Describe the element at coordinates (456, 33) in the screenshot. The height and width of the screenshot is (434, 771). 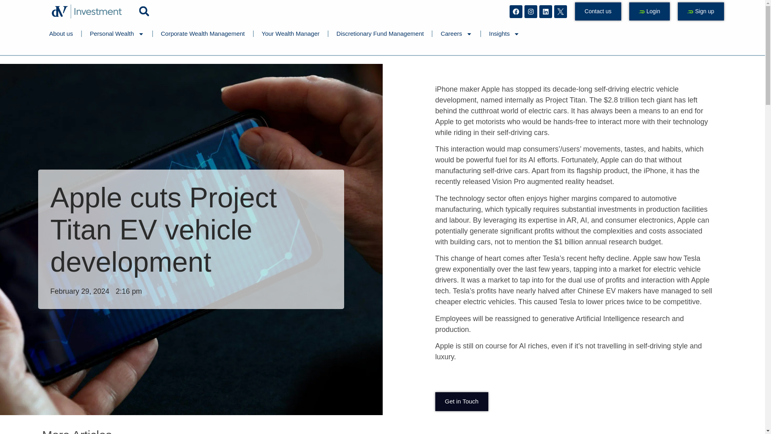
I see `Careers` at that location.